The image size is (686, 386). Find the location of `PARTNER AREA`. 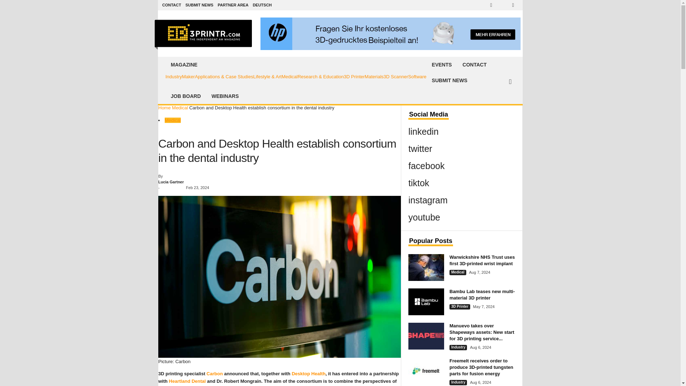

PARTNER AREA is located at coordinates (233, 5).